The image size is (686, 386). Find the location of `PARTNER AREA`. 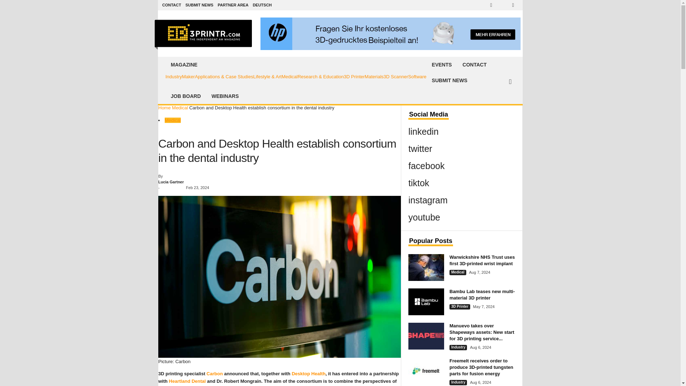

PARTNER AREA is located at coordinates (233, 5).